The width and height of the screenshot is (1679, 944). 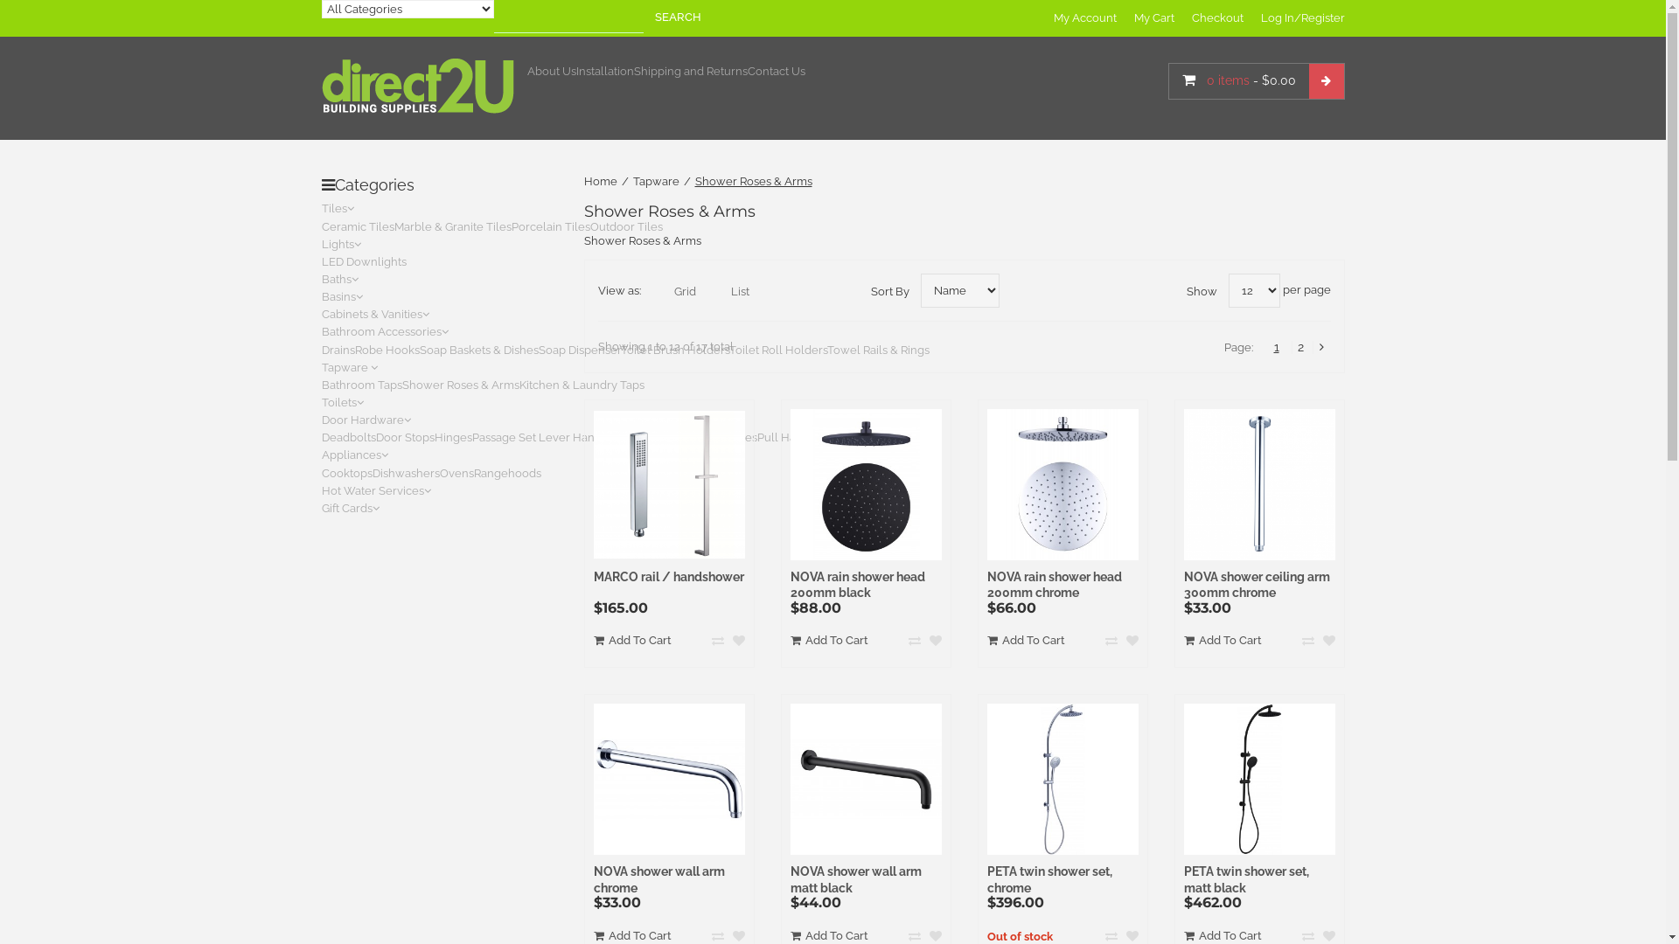 What do you see at coordinates (1084, 17) in the screenshot?
I see `My Account` at bounding box center [1084, 17].